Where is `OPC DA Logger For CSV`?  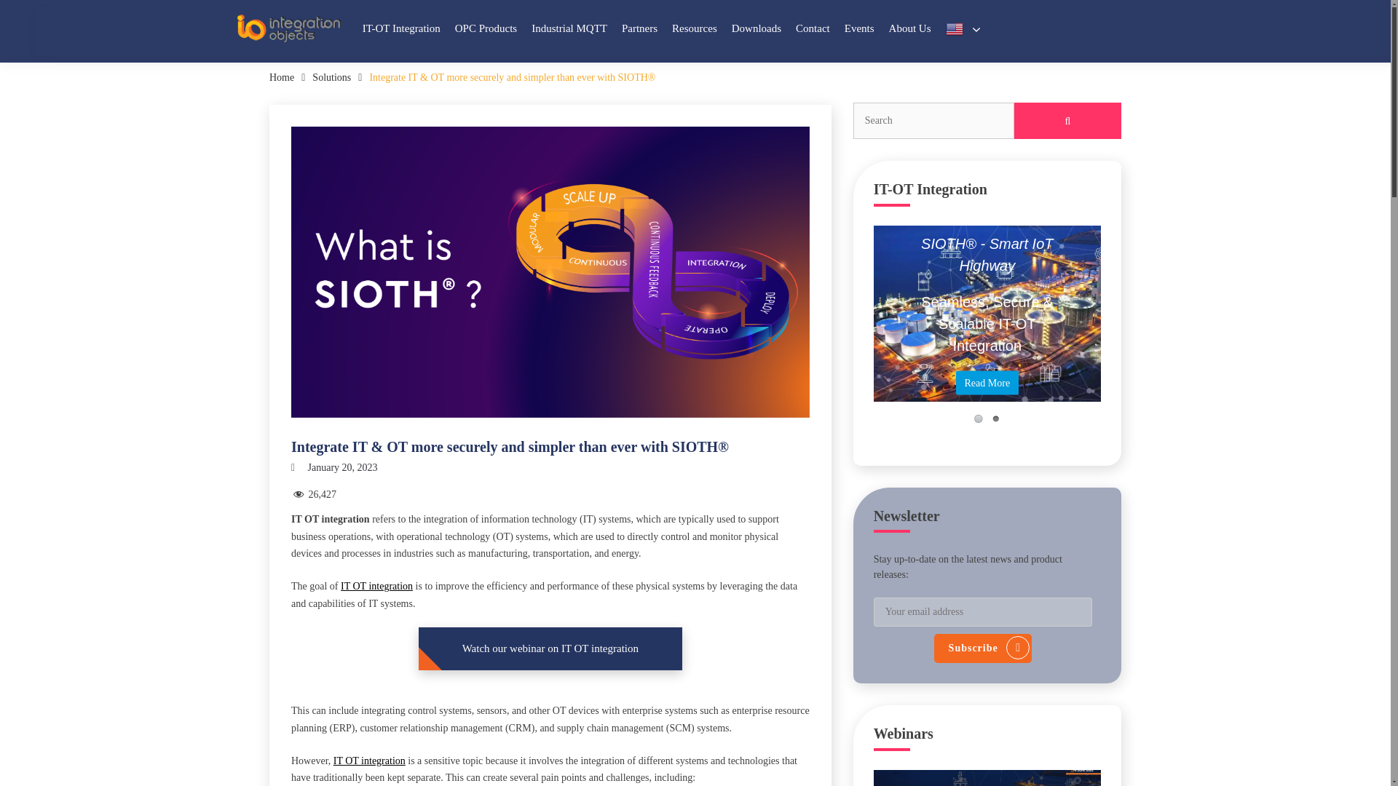
OPC DA Logger For CSV is located at coordinates (809, 498).